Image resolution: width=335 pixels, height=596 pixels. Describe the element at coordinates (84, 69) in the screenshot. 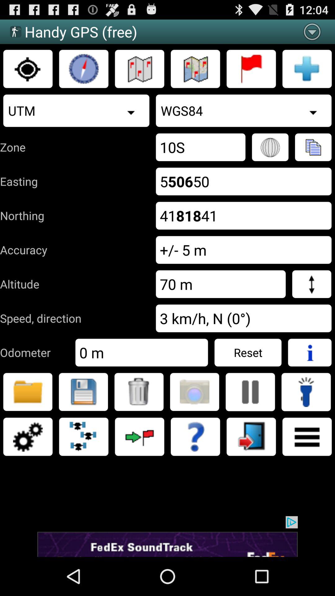

I see `align north` at that location.